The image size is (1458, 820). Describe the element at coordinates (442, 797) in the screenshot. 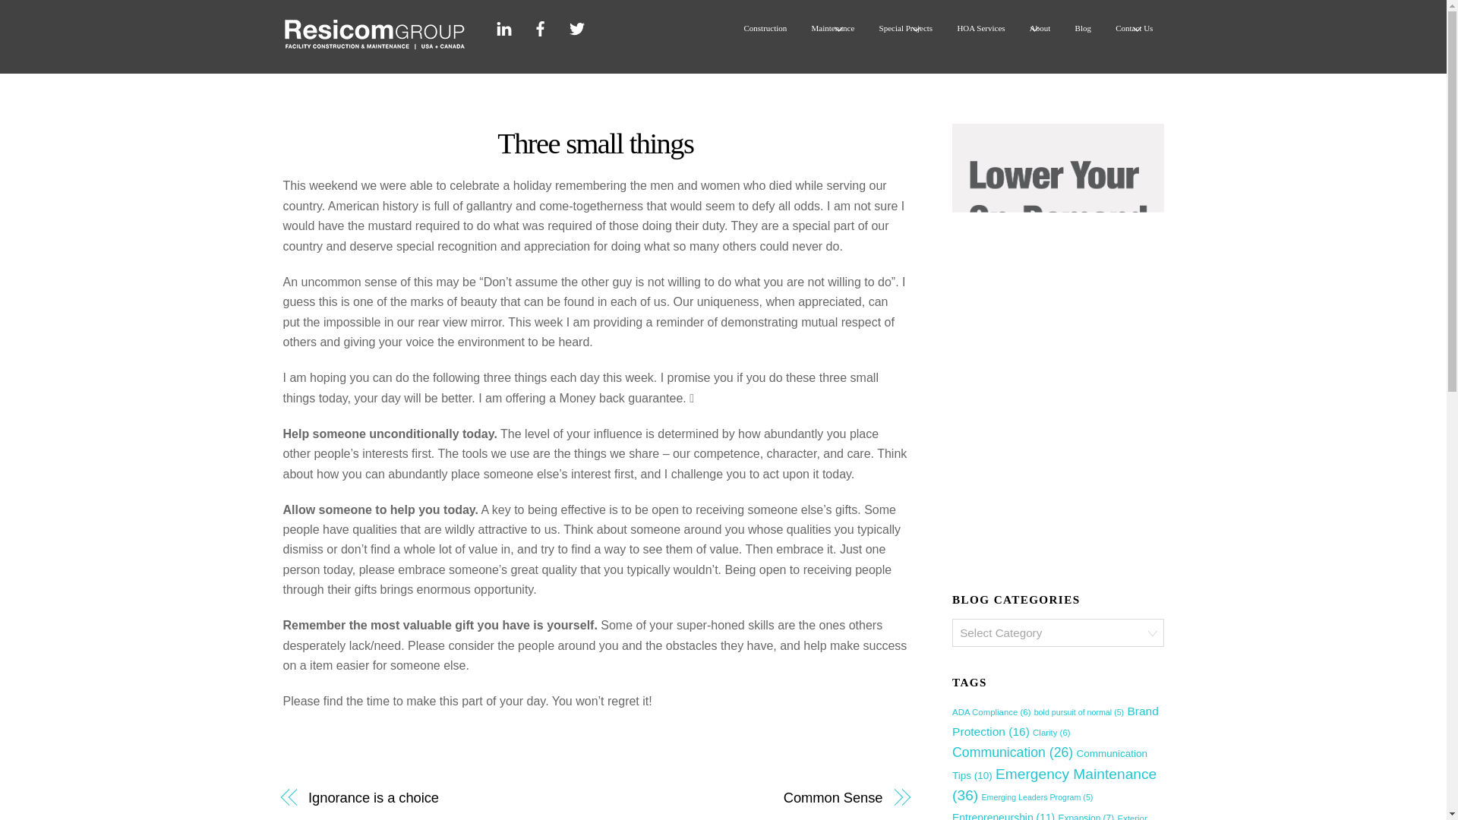

I see `Ignorance is a choice` at that location.